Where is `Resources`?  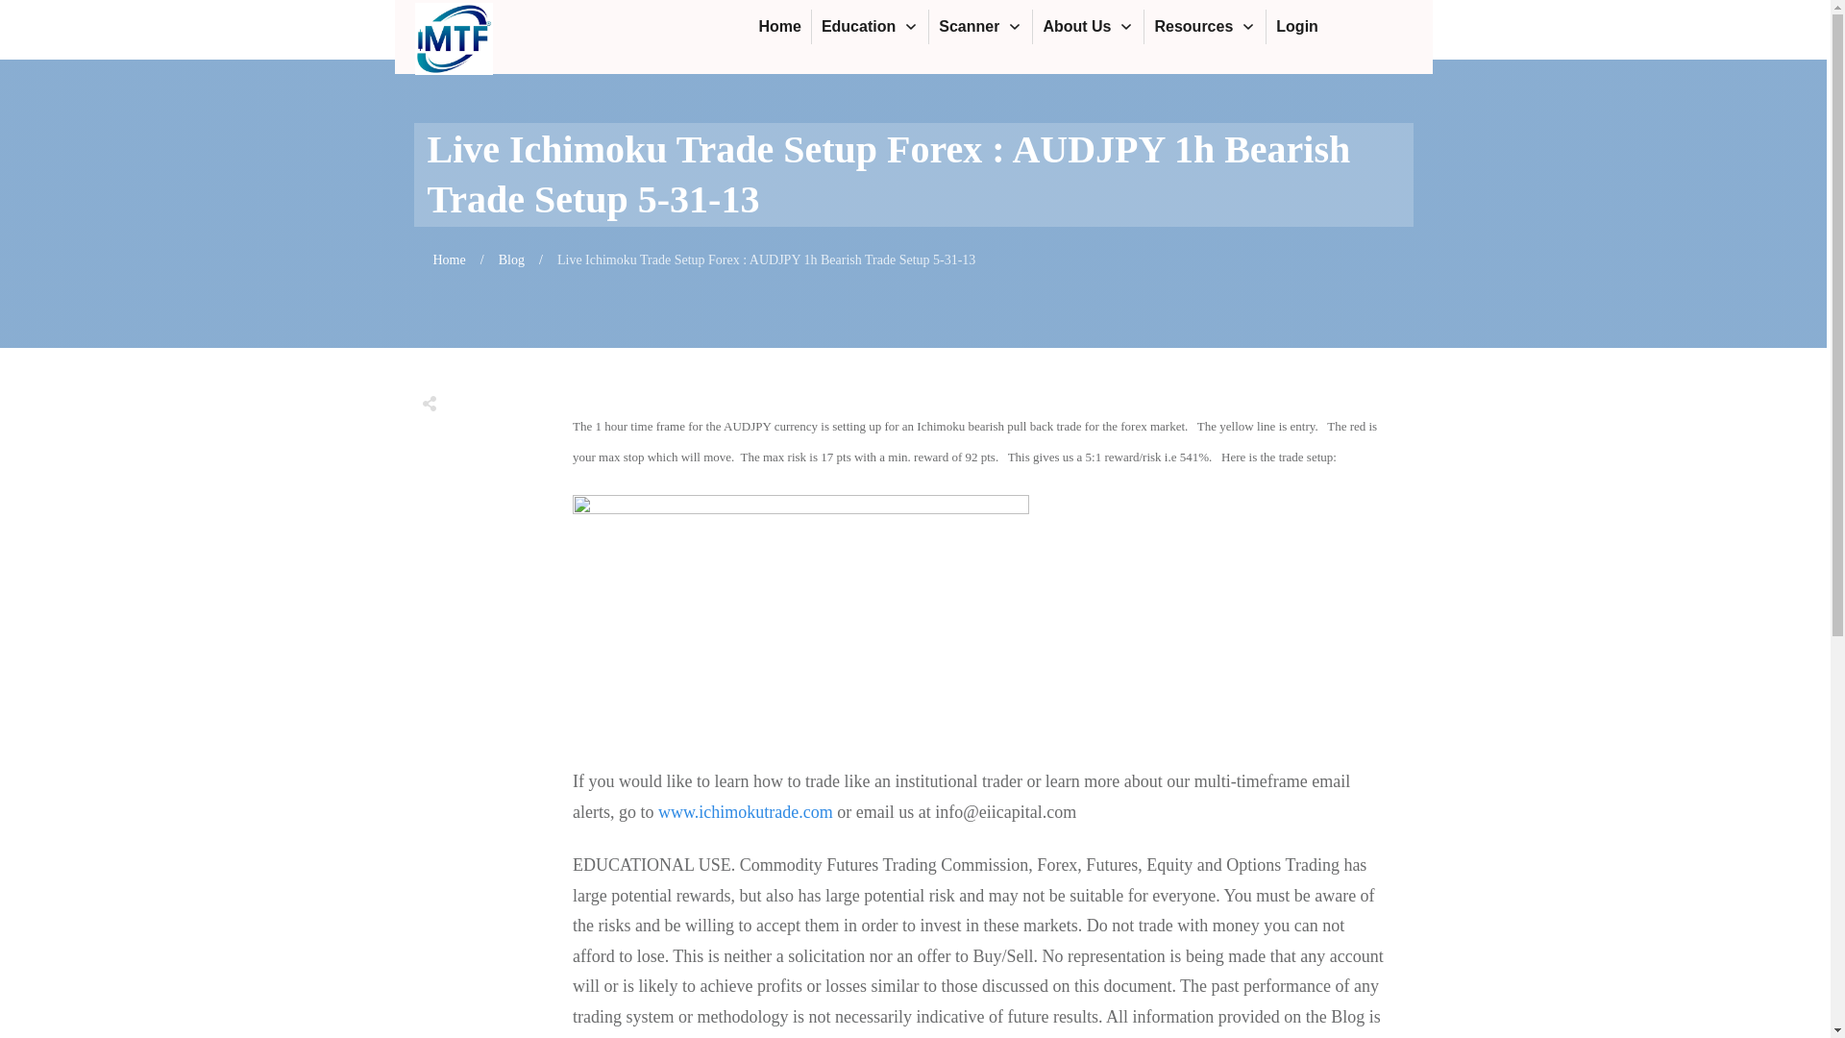 Resources is located at coordinates (1205, 27).